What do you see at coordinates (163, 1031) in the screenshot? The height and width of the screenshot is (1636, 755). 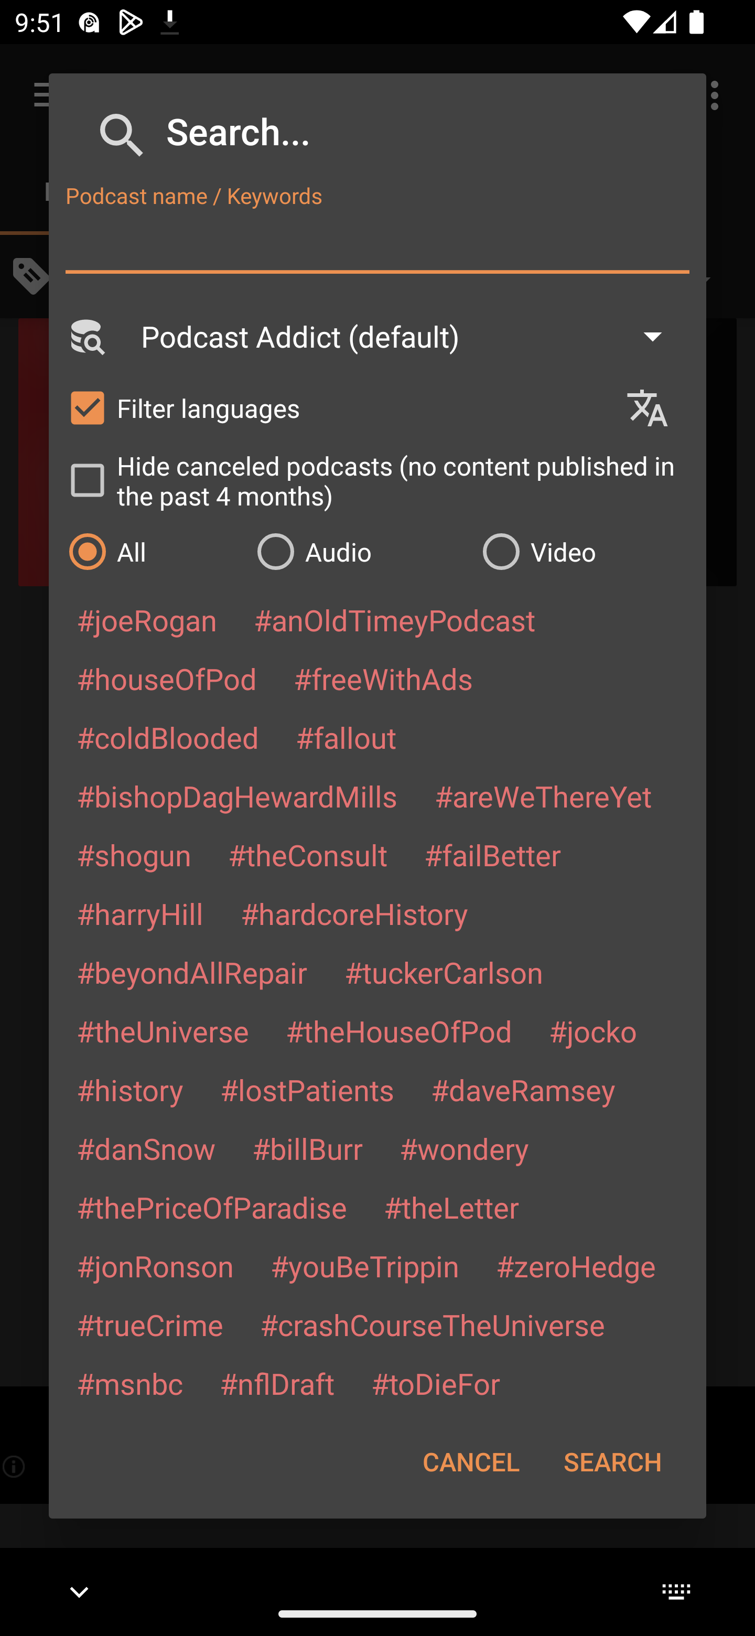 I see `#theUniverse` at bounding box center [163, 1031].